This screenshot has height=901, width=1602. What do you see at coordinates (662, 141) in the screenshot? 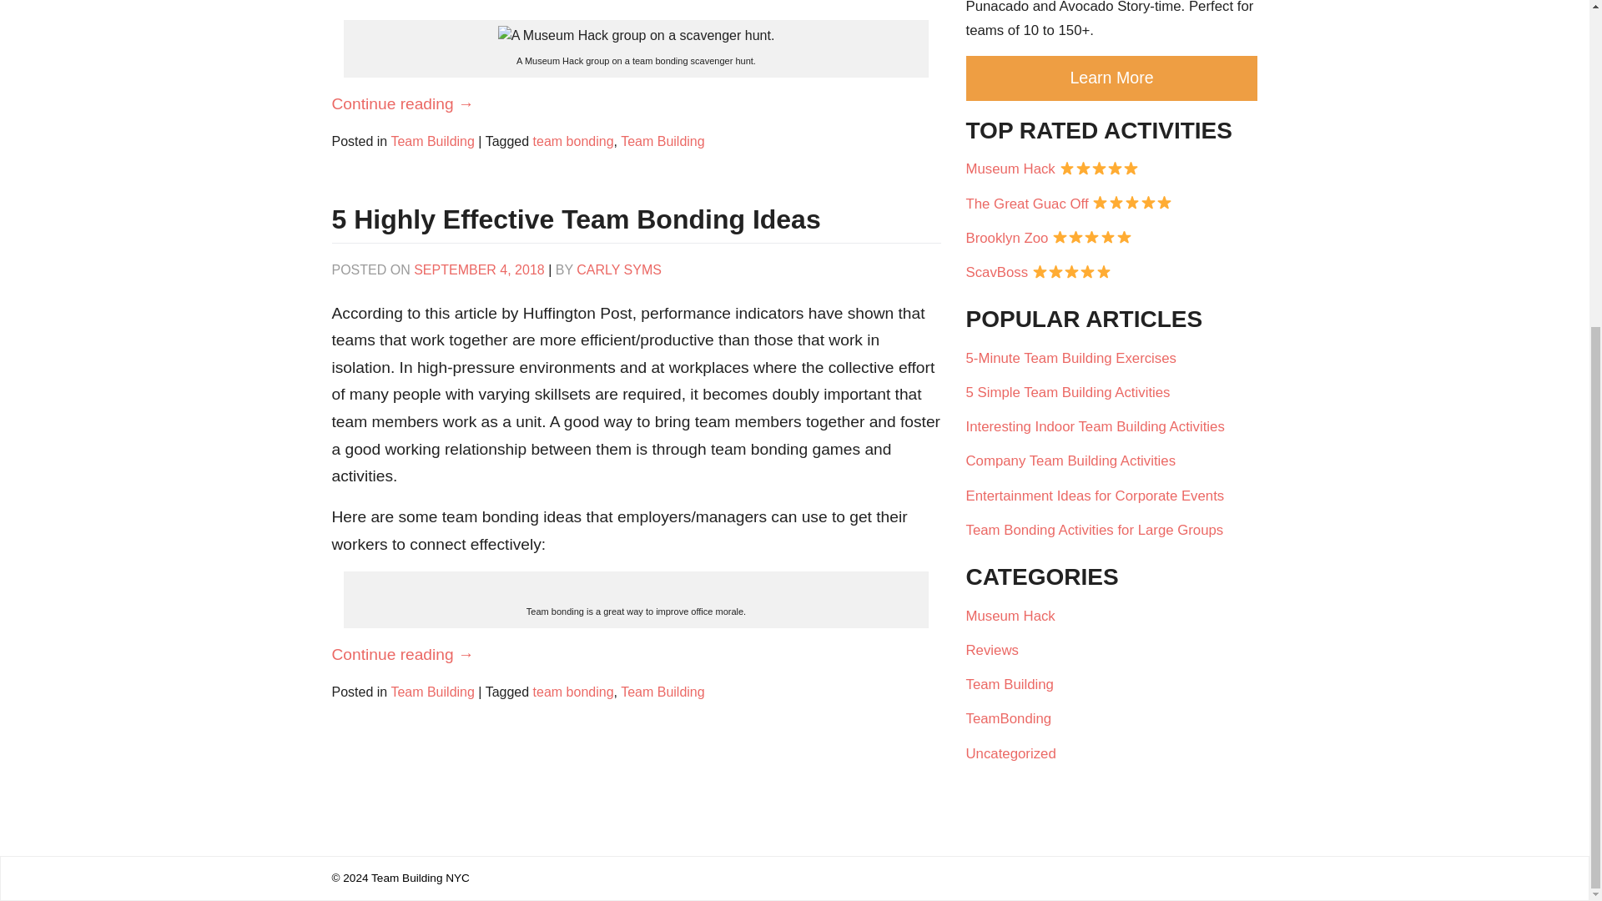
I see `Team Building` at bounding box center [662, 141].